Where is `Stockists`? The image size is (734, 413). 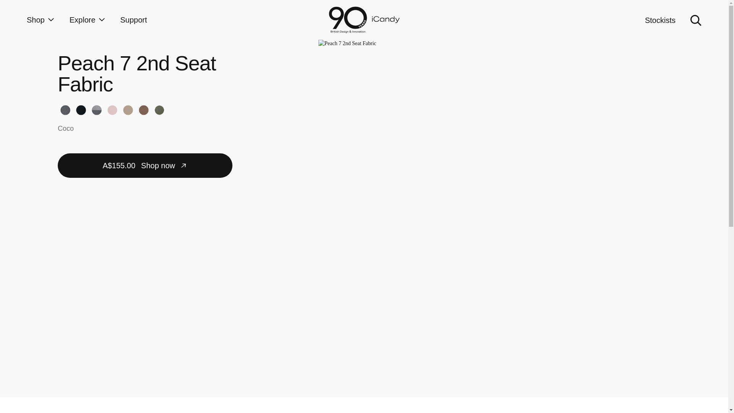
Stockists is located at coordinates (660, 20).